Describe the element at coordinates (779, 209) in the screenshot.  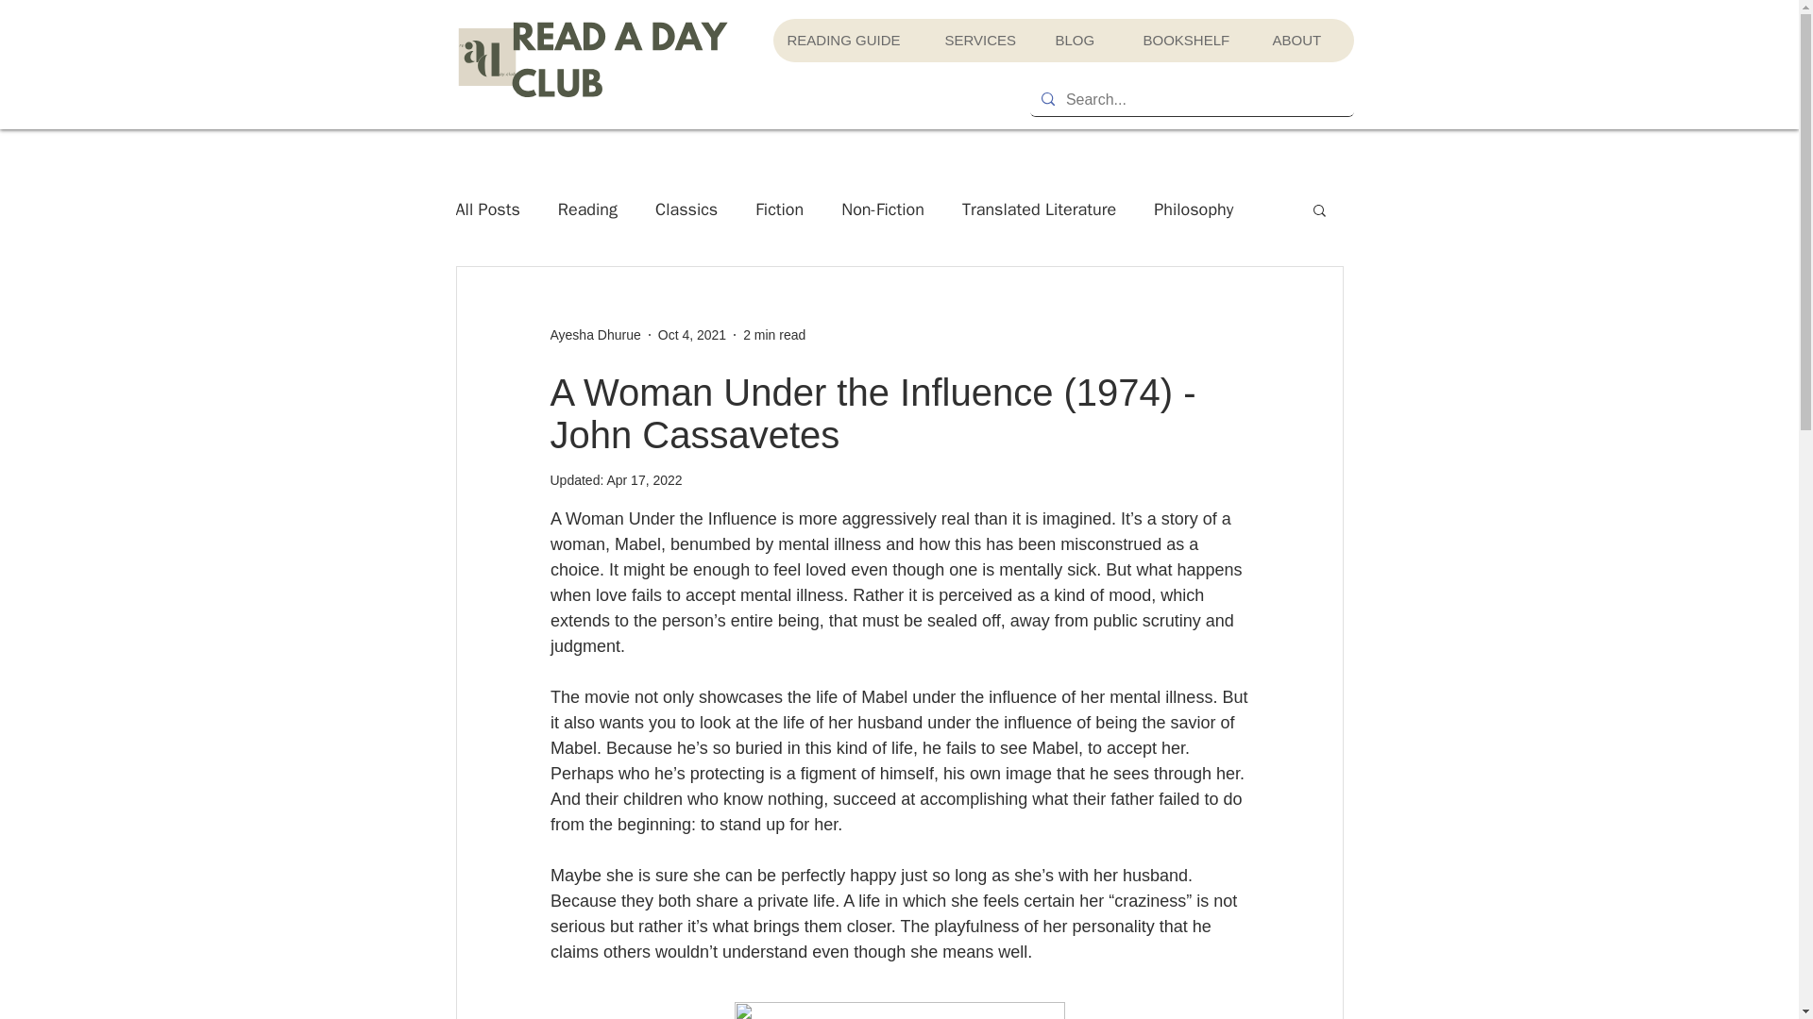
I see `Fiction` at that location.